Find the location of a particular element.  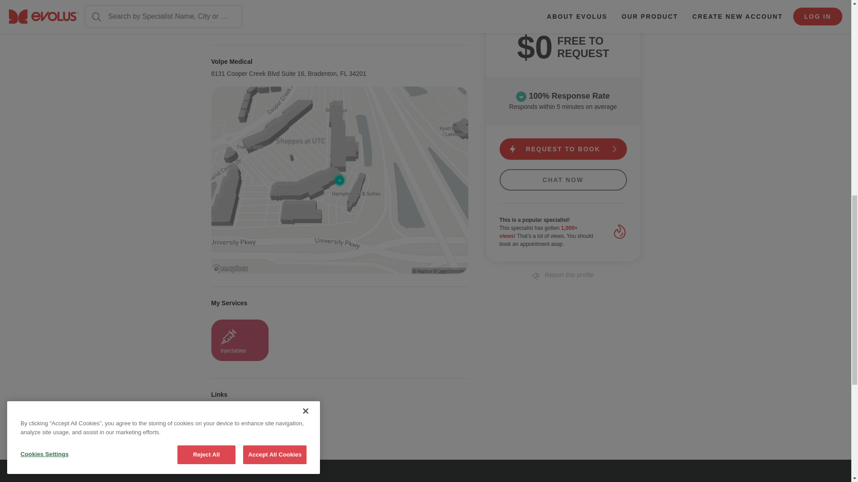

Instagram is located at coordinates (241, 420).